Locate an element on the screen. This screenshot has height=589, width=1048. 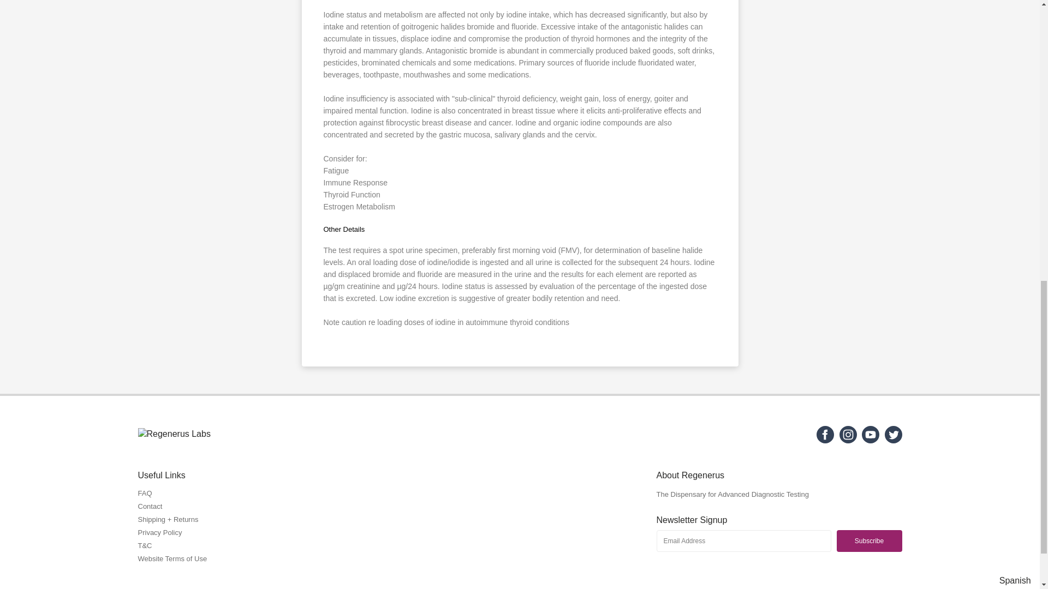
Subscribe is located at coordinates (869, 541).